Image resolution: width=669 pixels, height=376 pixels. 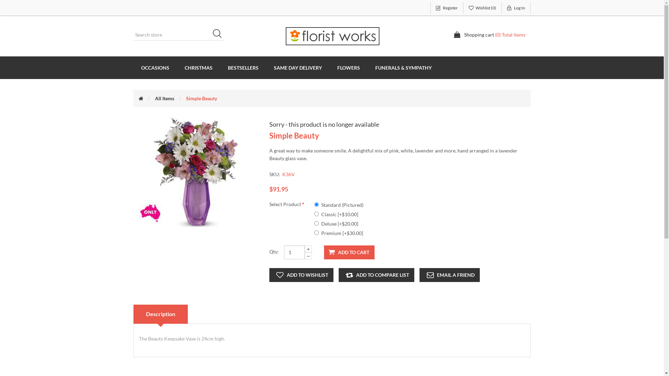 What do you see at coordinates (449, 275) in the screenshot?
I see `Email a friend` at bounding box center [449, 275].